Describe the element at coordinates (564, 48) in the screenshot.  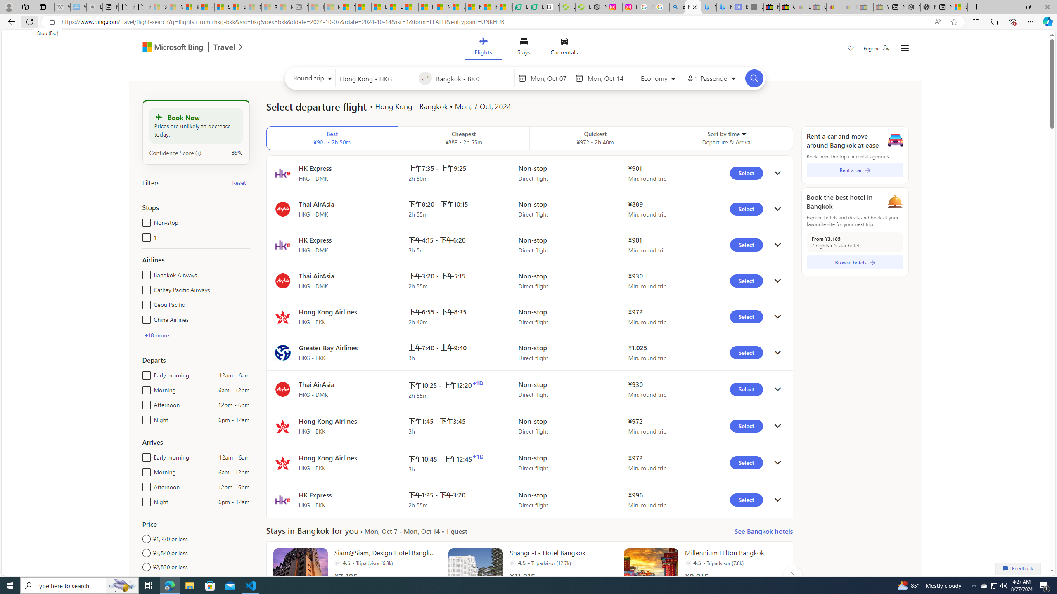
I see `Car rentals` at that location.